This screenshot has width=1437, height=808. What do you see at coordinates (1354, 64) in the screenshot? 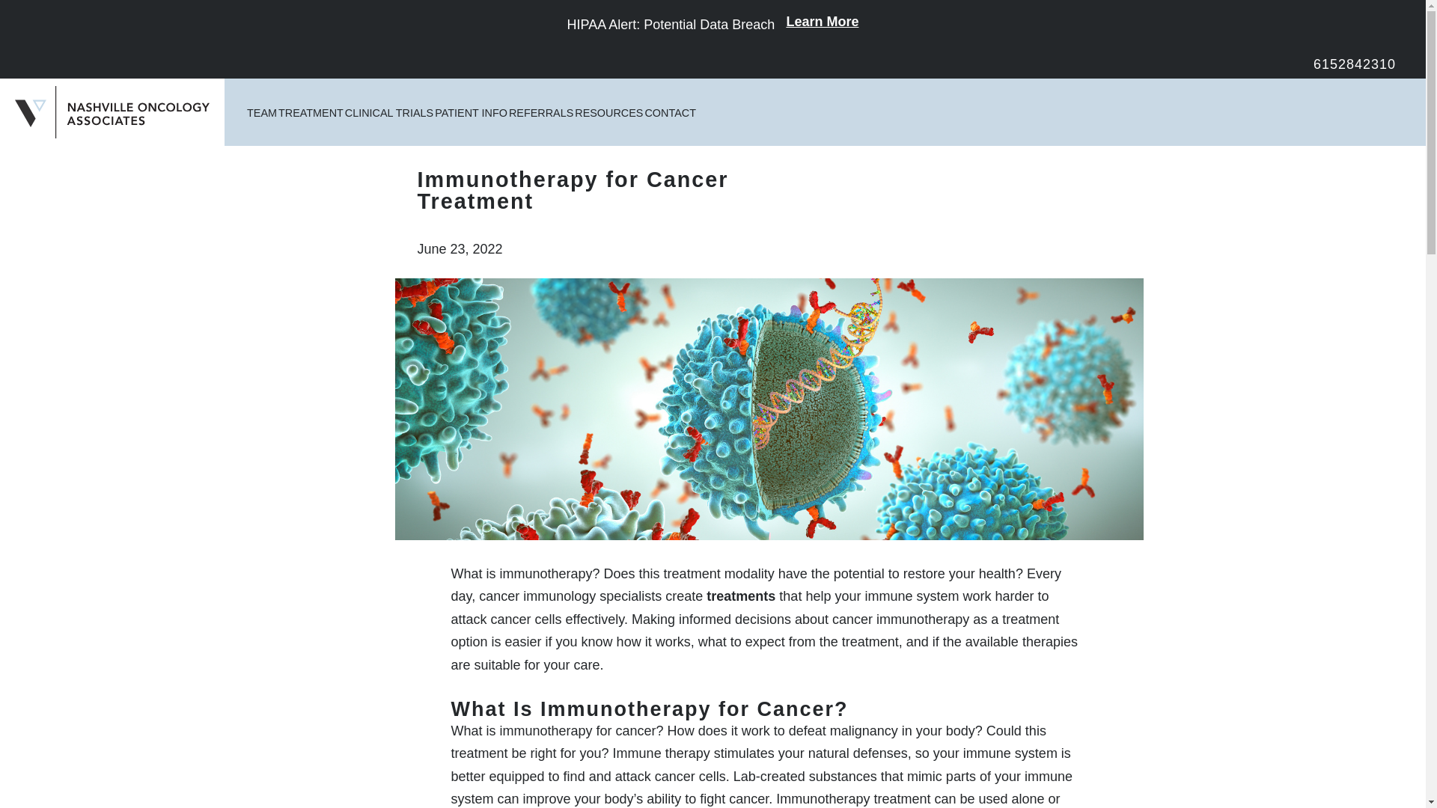
I see `6152842310` at bounding box center [1354, 64].